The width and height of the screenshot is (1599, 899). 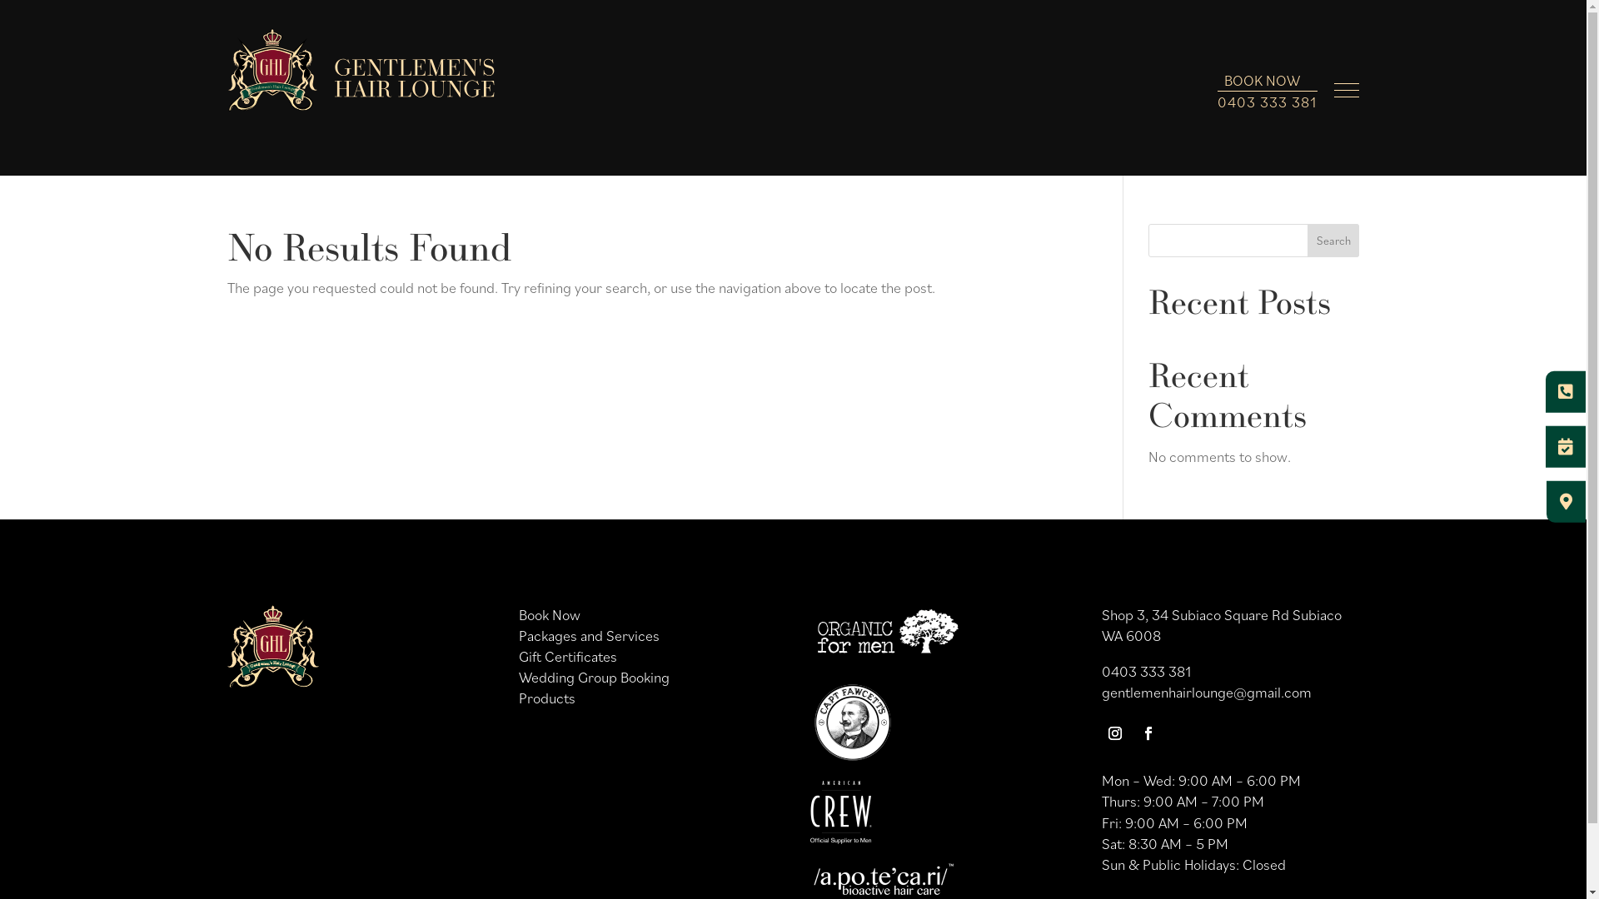 I want to click on WA 6008, so click(x=1131, y=636).